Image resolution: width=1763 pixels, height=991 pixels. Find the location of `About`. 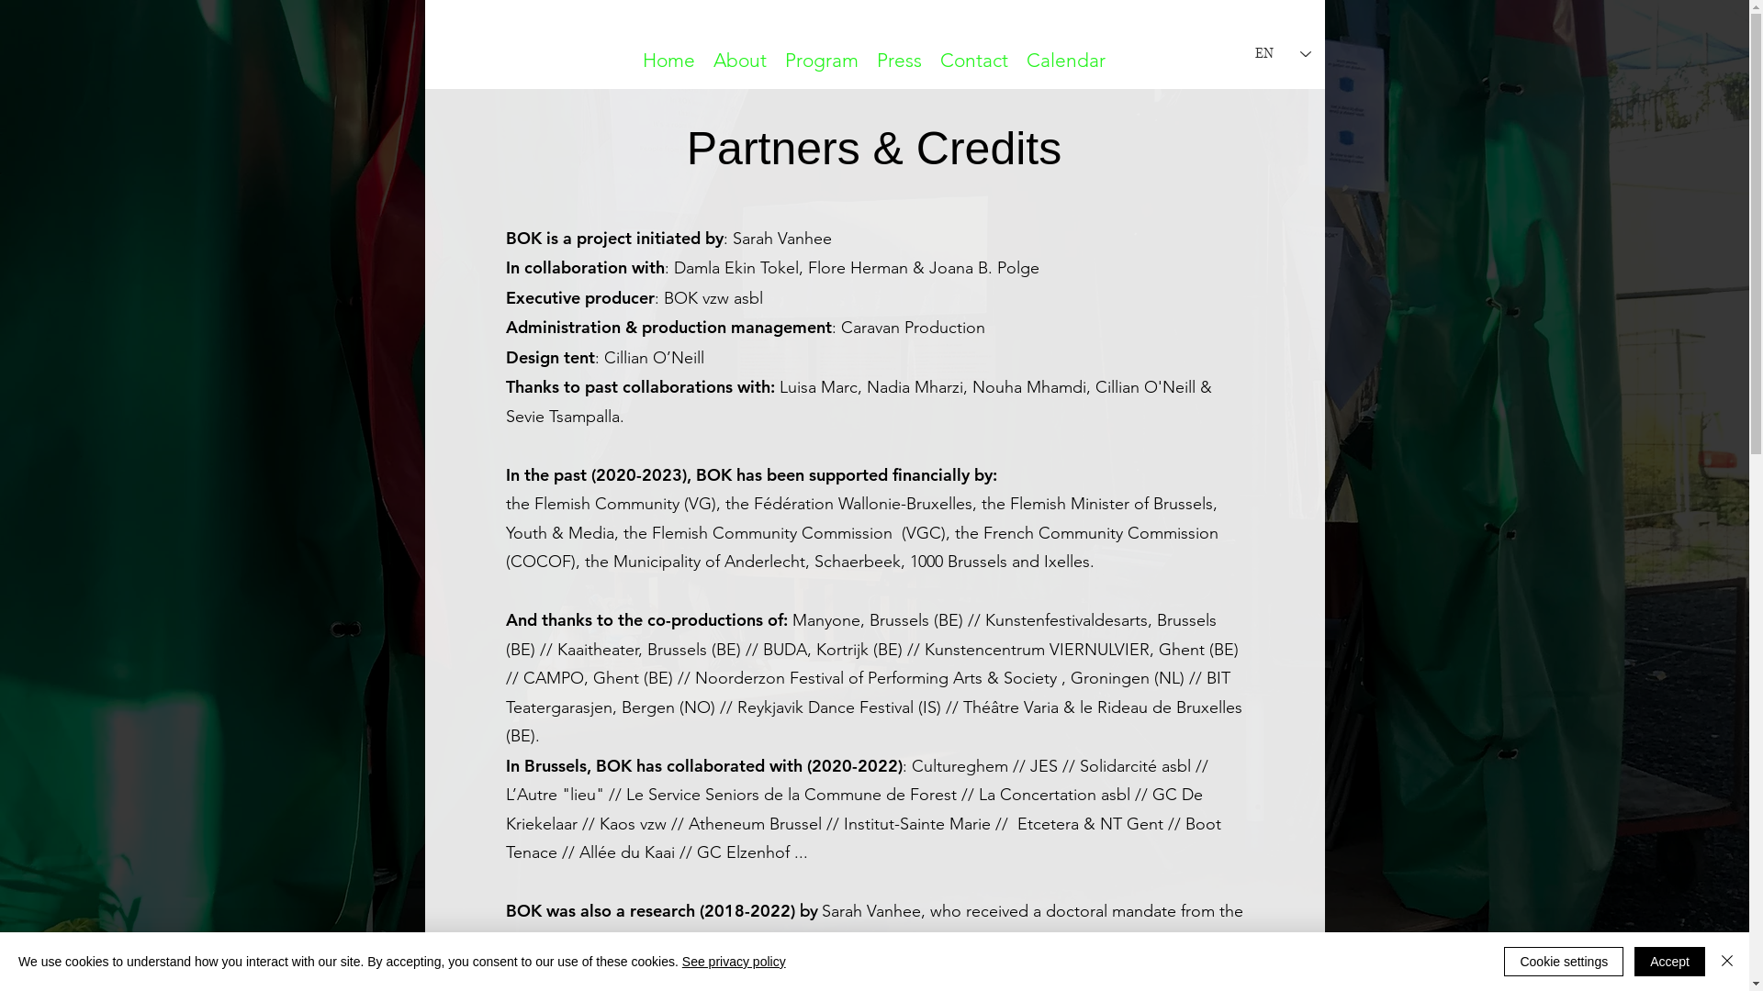

About is located at coordinates (740, 61).